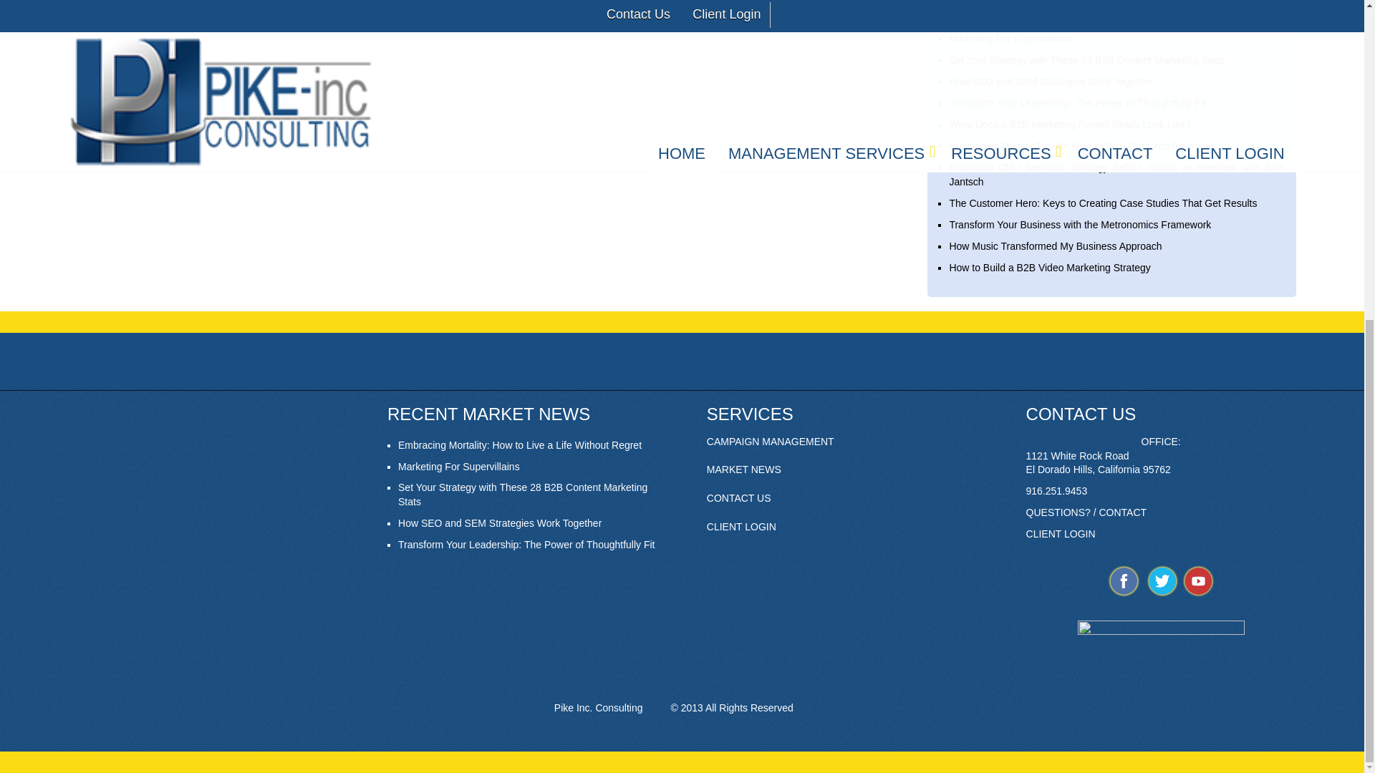 The image size is (1375, 773). What do you see at coordinates (1010, 39) in the screenshot?
I see `Marketing For Supervillains` at bounding box center [1010, 39].